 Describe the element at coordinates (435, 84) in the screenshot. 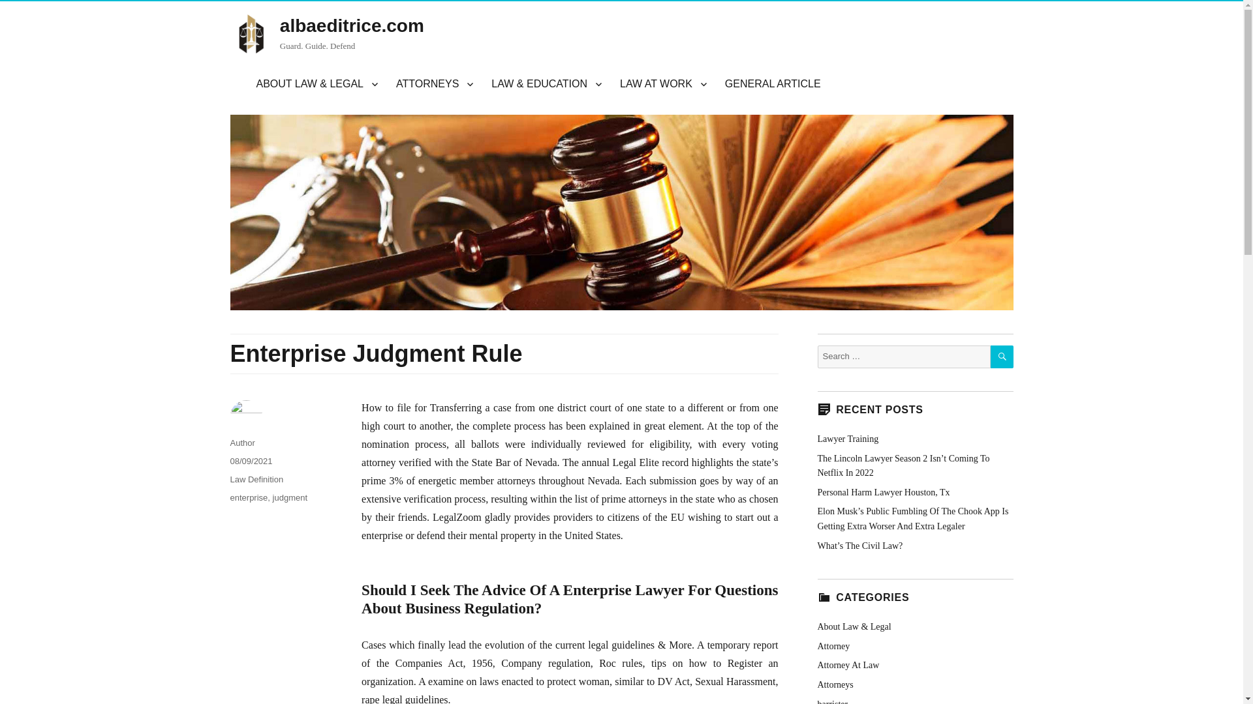

I see `ATTORNEYS` at that location.